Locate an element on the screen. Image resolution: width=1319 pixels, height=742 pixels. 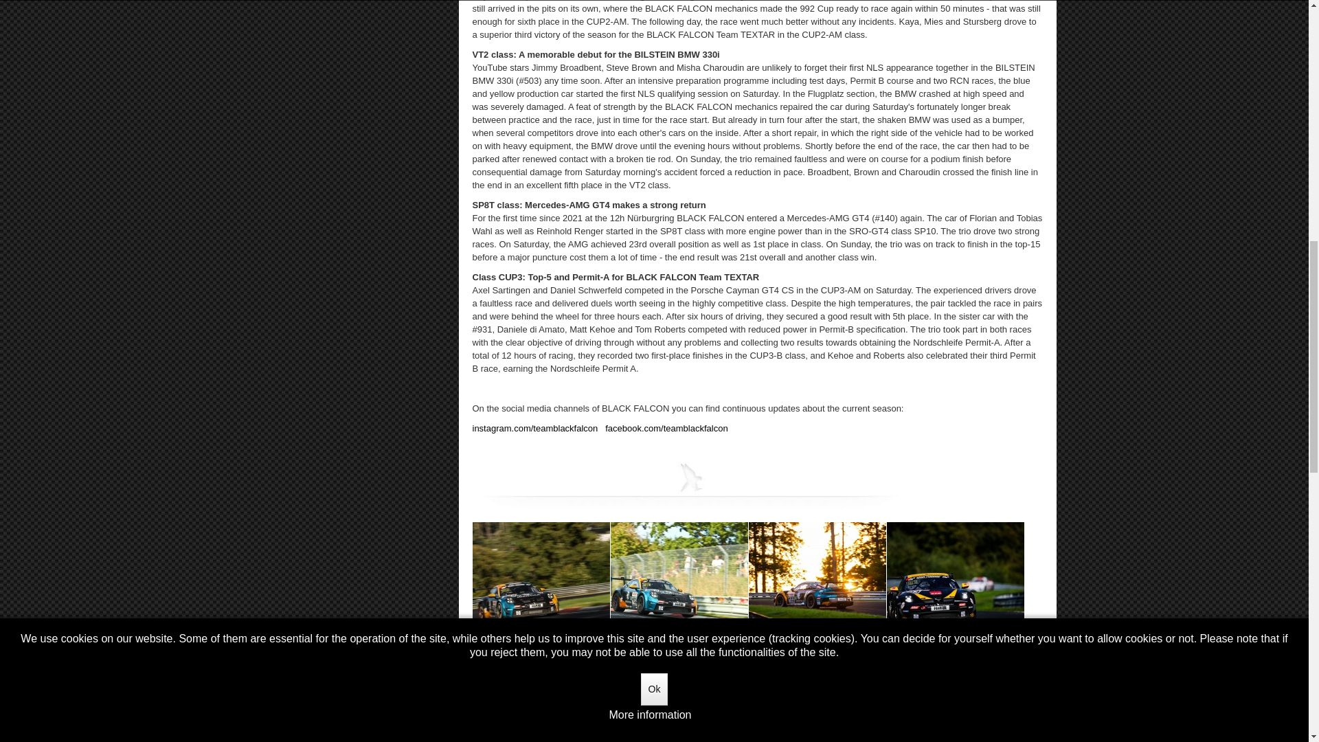
You are viewing the image with filename 2023-09-13-04.jpg is located at coordinates (955, 577).